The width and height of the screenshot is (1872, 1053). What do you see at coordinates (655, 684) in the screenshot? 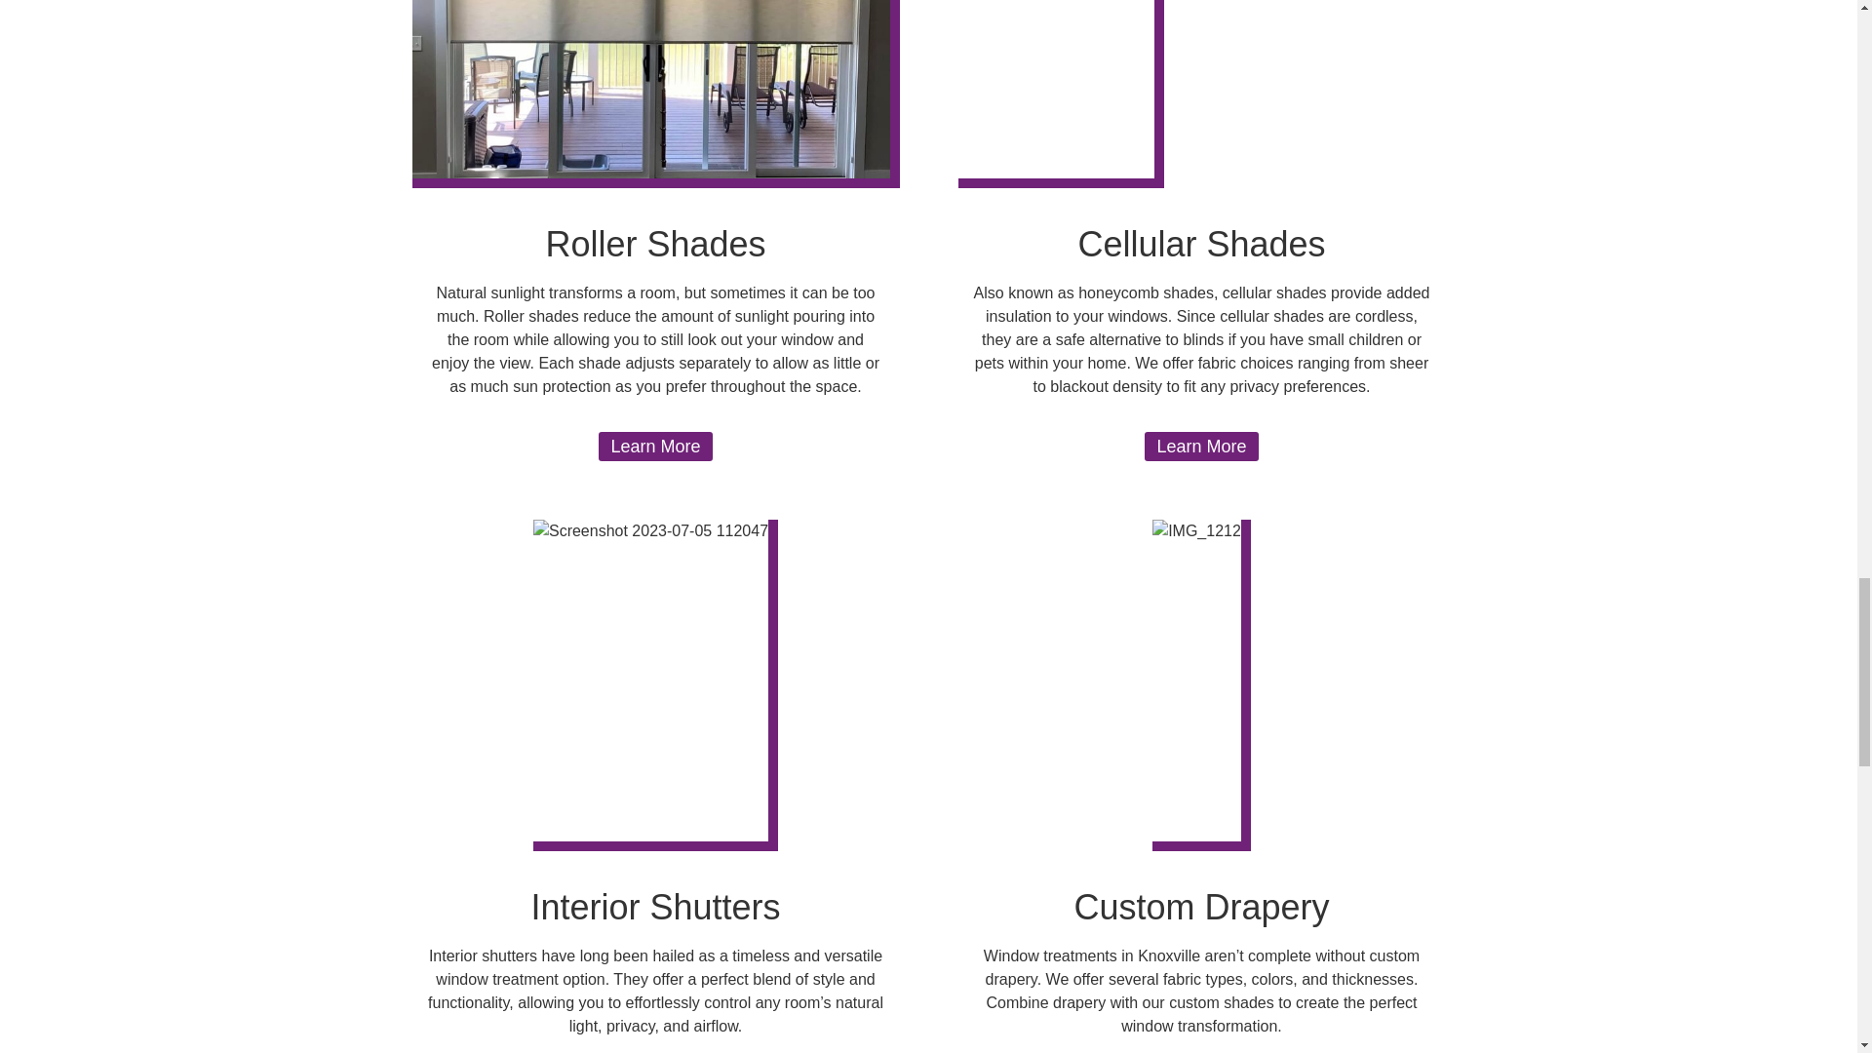
I see `Screenshot 2023-07-05 112047` at bounding box center [655, 684].